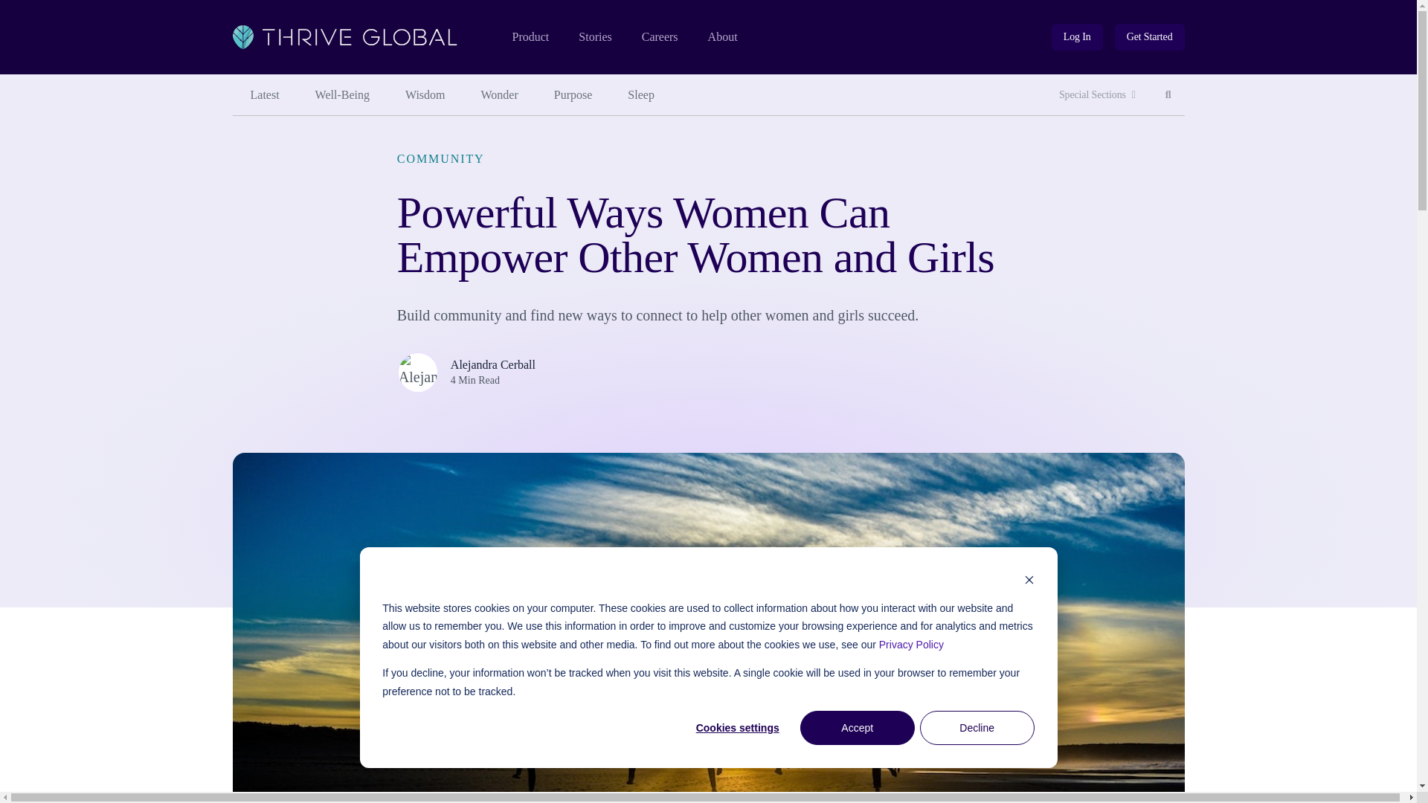 This screenshot has width=1428, height=803. What do you see at coordinates (1168, 95) in the screenshot?
I see `Special Sections` at bounding box center [1168, 95].